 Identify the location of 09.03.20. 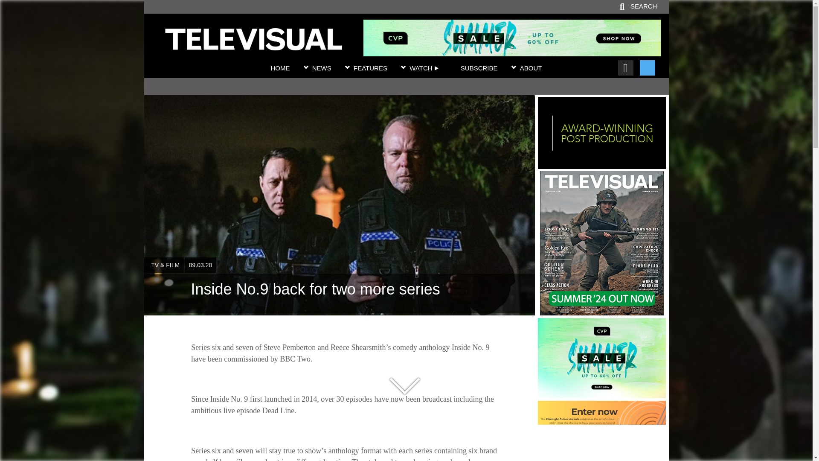
(200, 265).